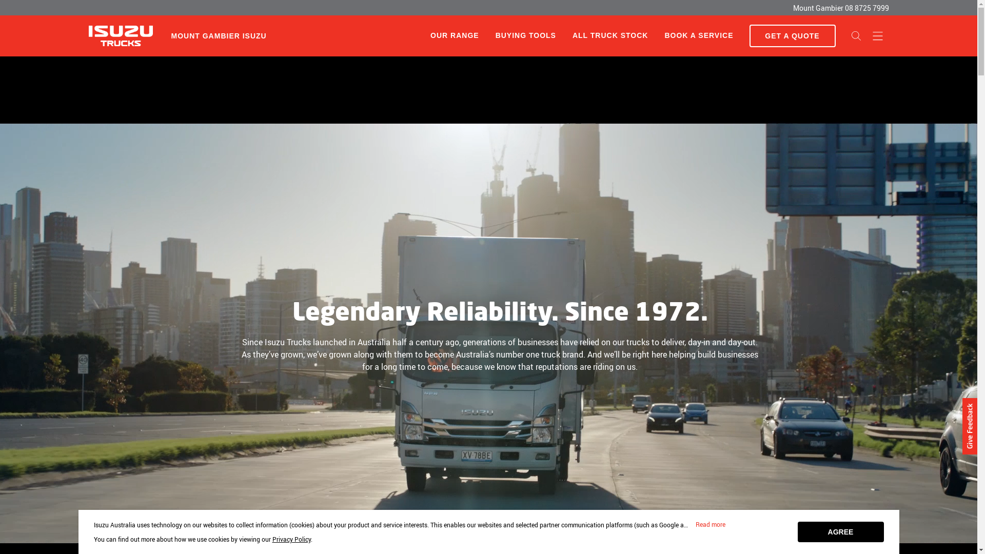 This screenshot has height=554, width=985. What do you see at coordinates (610, 36) in the screenshot?
I see `ALL TRUCK STOCK` at bounding box center [610, 36].